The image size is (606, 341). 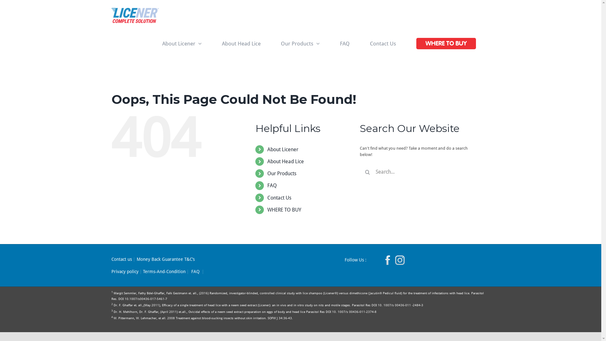 What do you see at coordinates (164, 272) in the screenshot?
I see `Terms-And-Condition` at bounding box center [164, 272].